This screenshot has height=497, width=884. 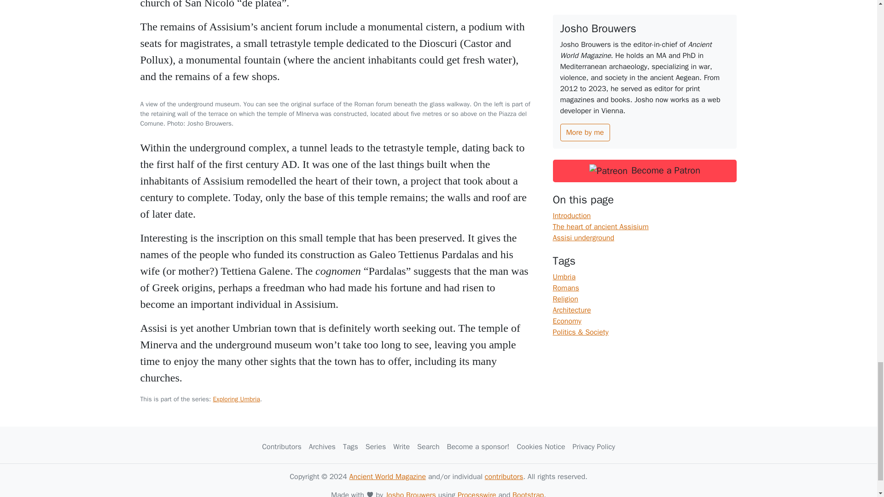 What do you see at coordinates (322, 447) in the screenshot?
I see `Archives` at bounding box center [322, 447].